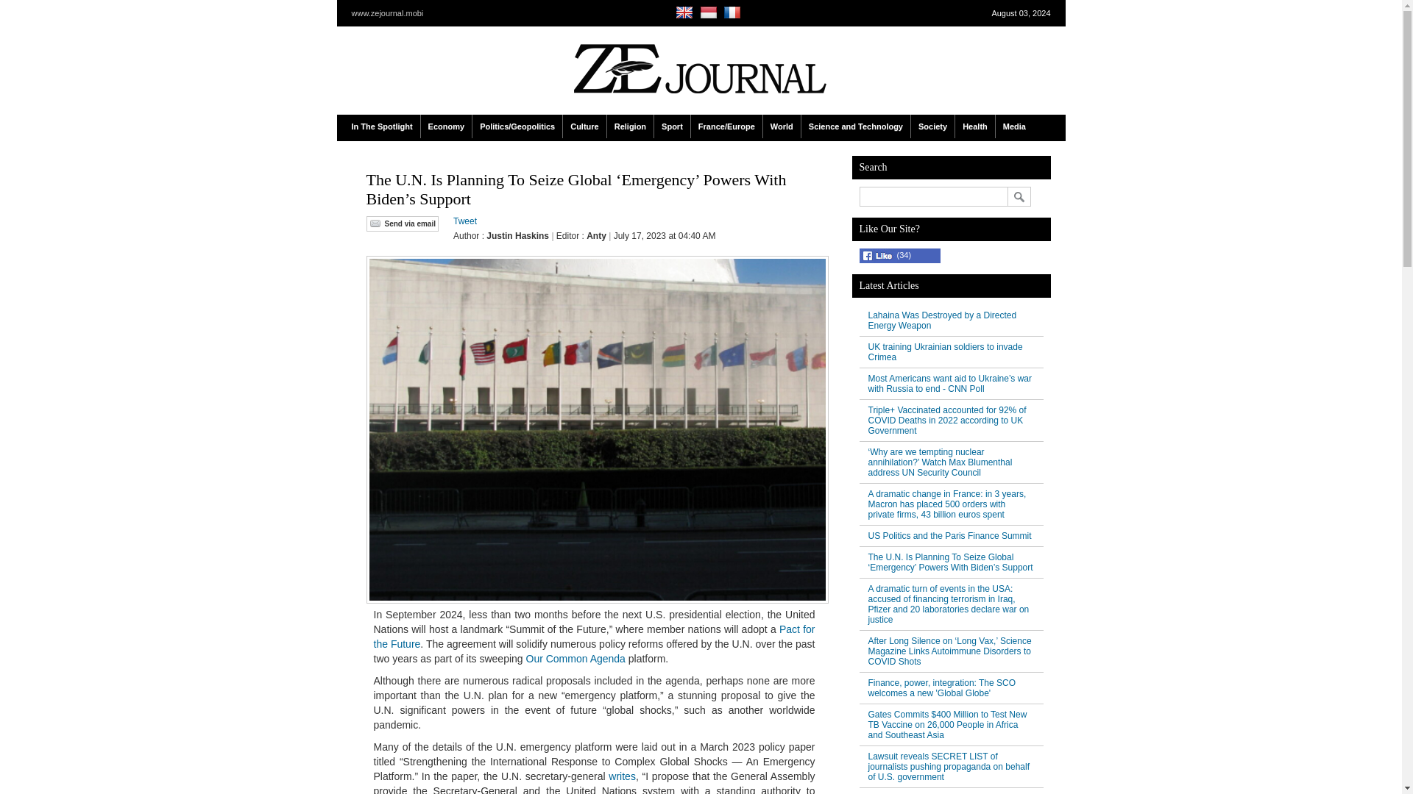 Image resolution: width=1413 pixels, height=794 pixels. Describe the element at coordinates (672, 126) in the screenshot. I see `Sport` at that location.